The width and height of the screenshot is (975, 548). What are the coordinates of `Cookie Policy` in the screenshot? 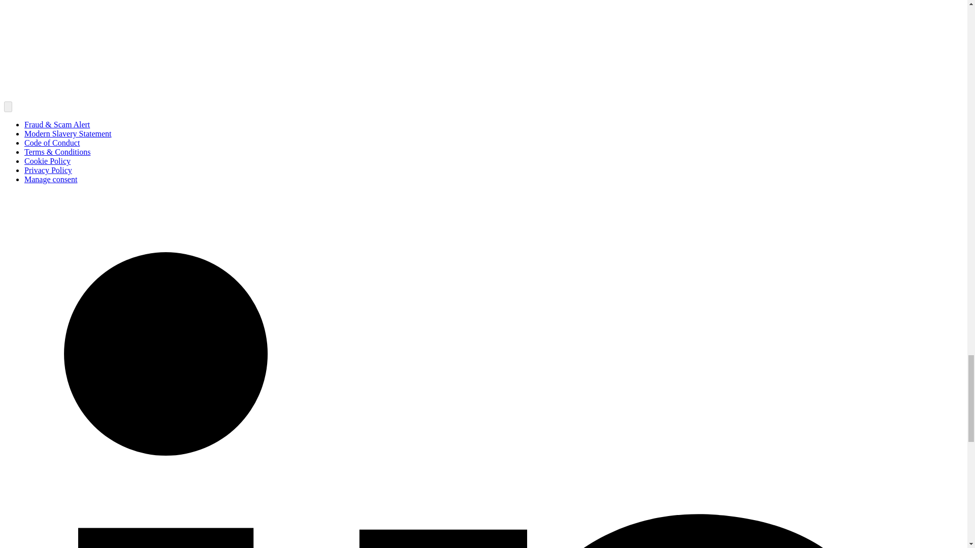 It's located at (47, 161).